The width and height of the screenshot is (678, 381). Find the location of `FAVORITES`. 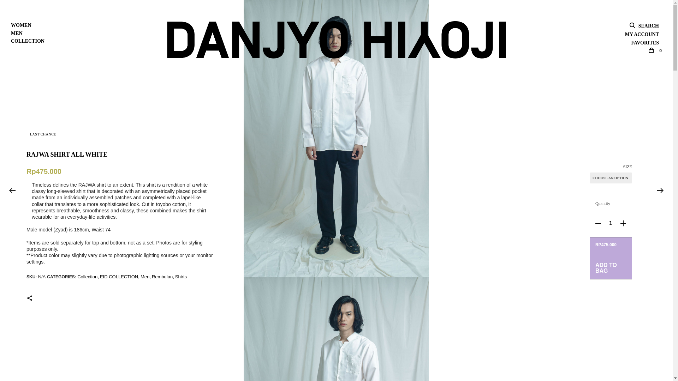

FAVORITES is located at coordinates (645, 43).